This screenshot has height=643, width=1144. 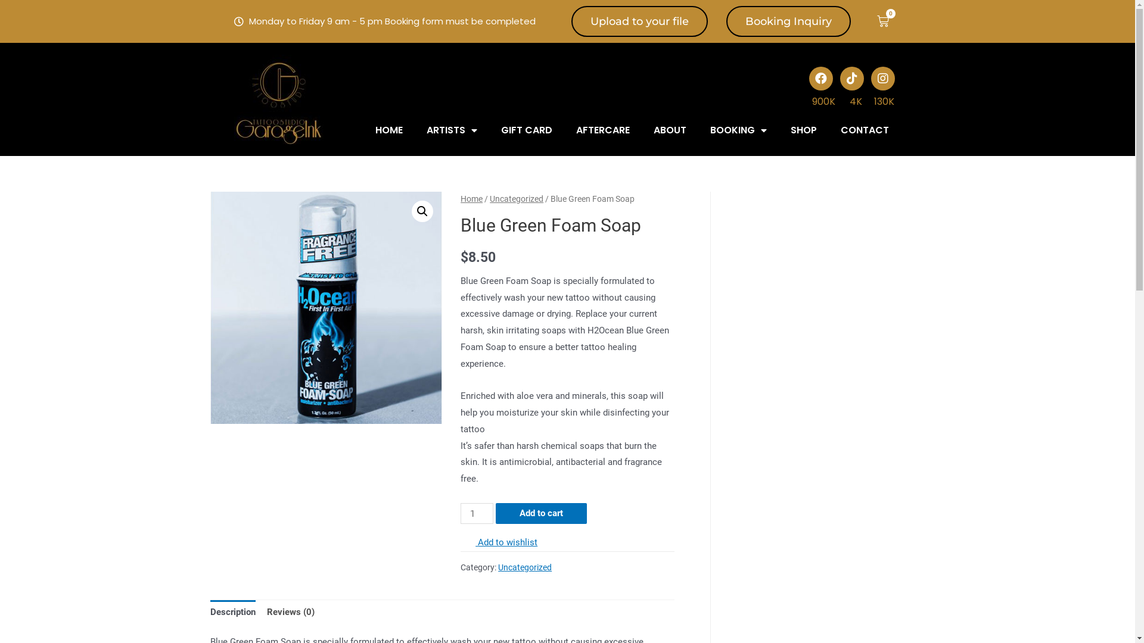 What do you see at coordinates (789, 21) in the screenshot?
I see `Booking Inquiry` at bounding box center [789, 21].